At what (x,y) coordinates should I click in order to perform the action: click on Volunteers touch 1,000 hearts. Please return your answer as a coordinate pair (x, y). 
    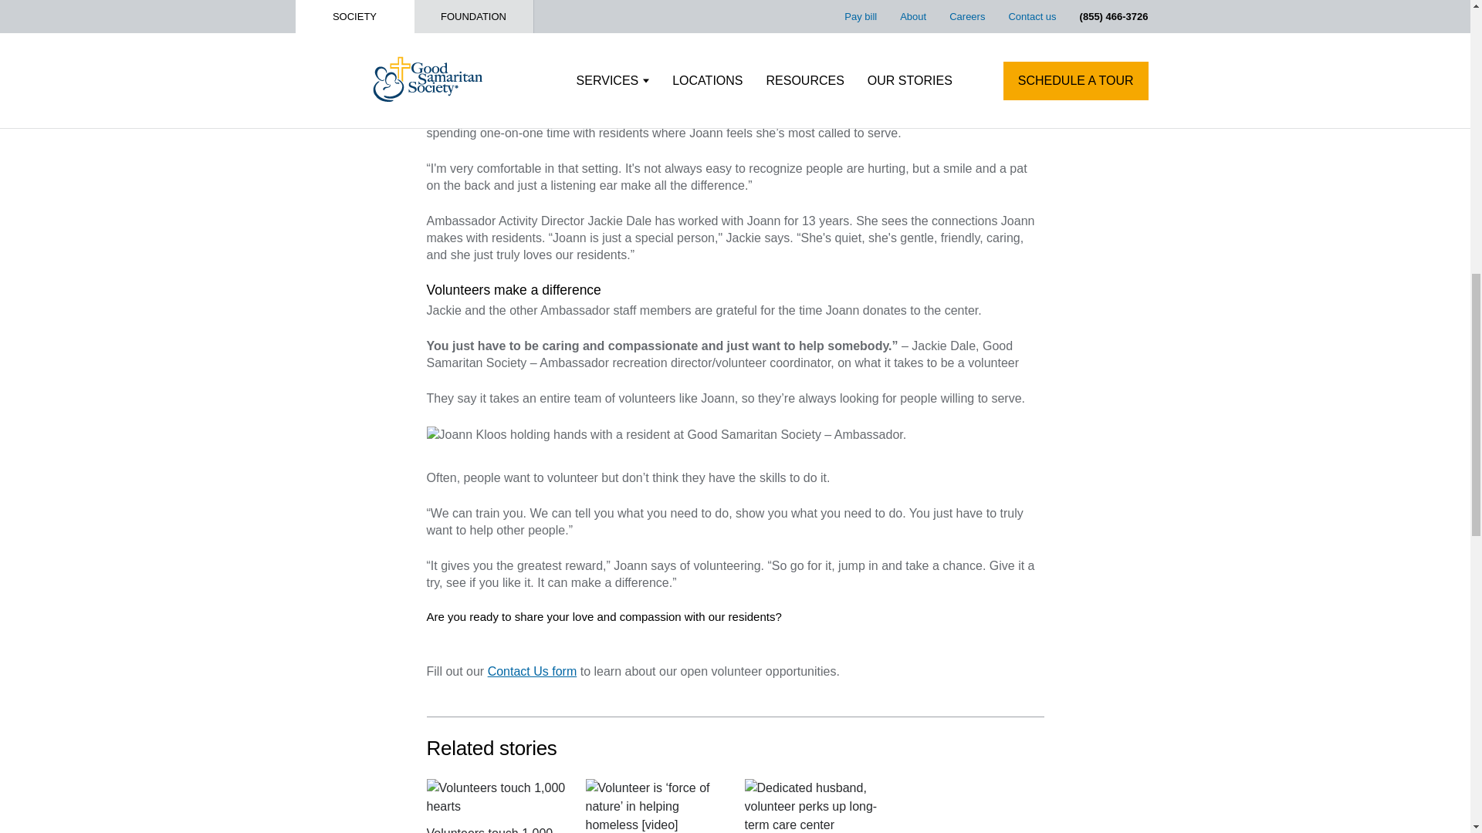
    Looking at the image, I should click on (496, 805).